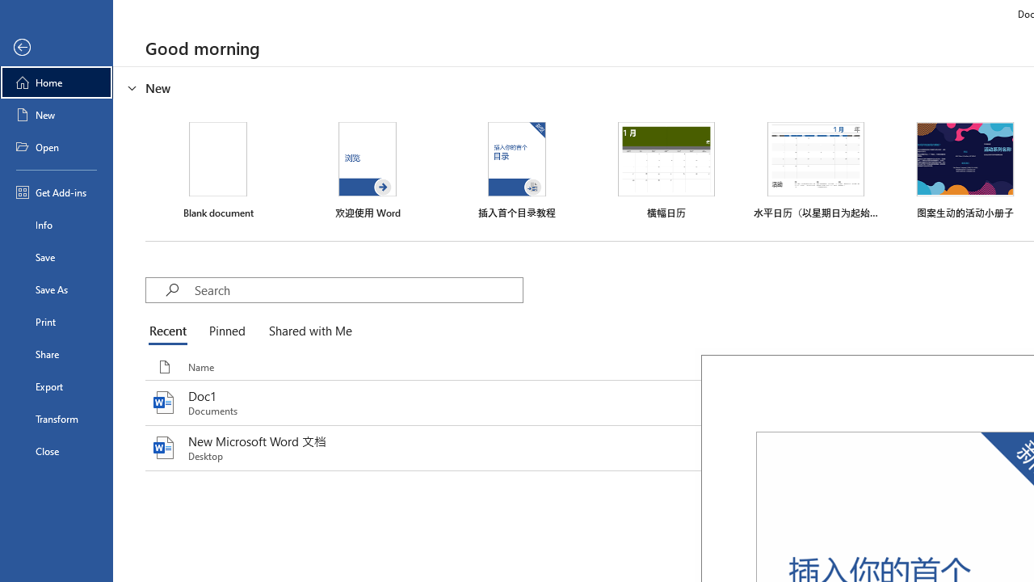  What do you see at coordinates (57, 386) in the screenshot?
I see `Export` at bounding box center [57, 386].